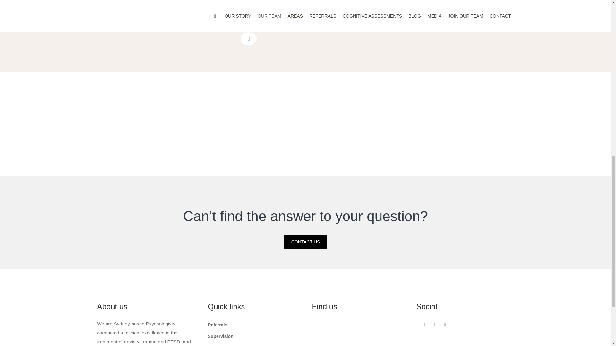  What do you see at coordinates (49, 124) in the screenshot?
I see `psychologist-bondi - McKinnon Psychology` at bounding box center [49, 124].